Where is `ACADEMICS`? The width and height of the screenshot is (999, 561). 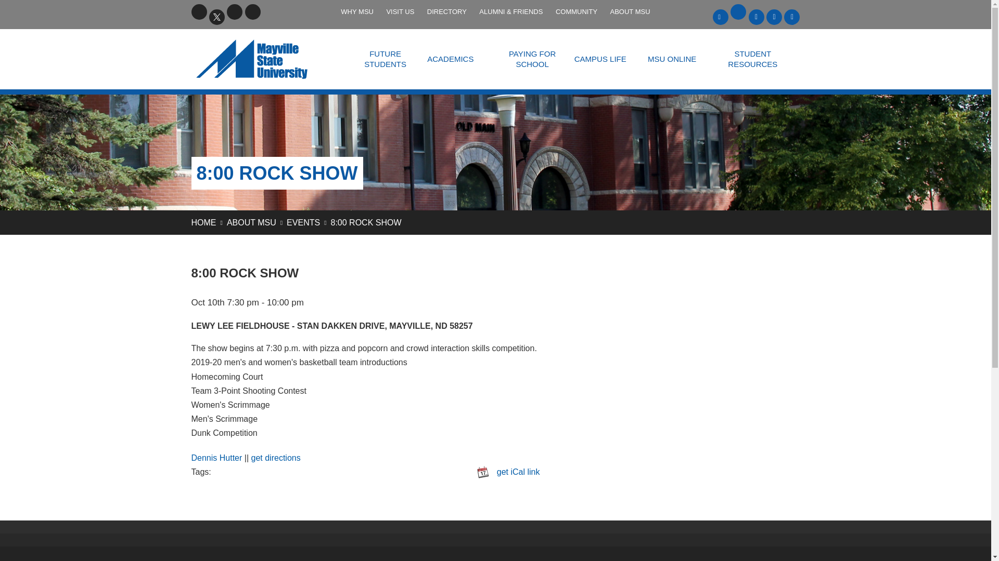 ACADEMICS is located at coordinates (450, 59).